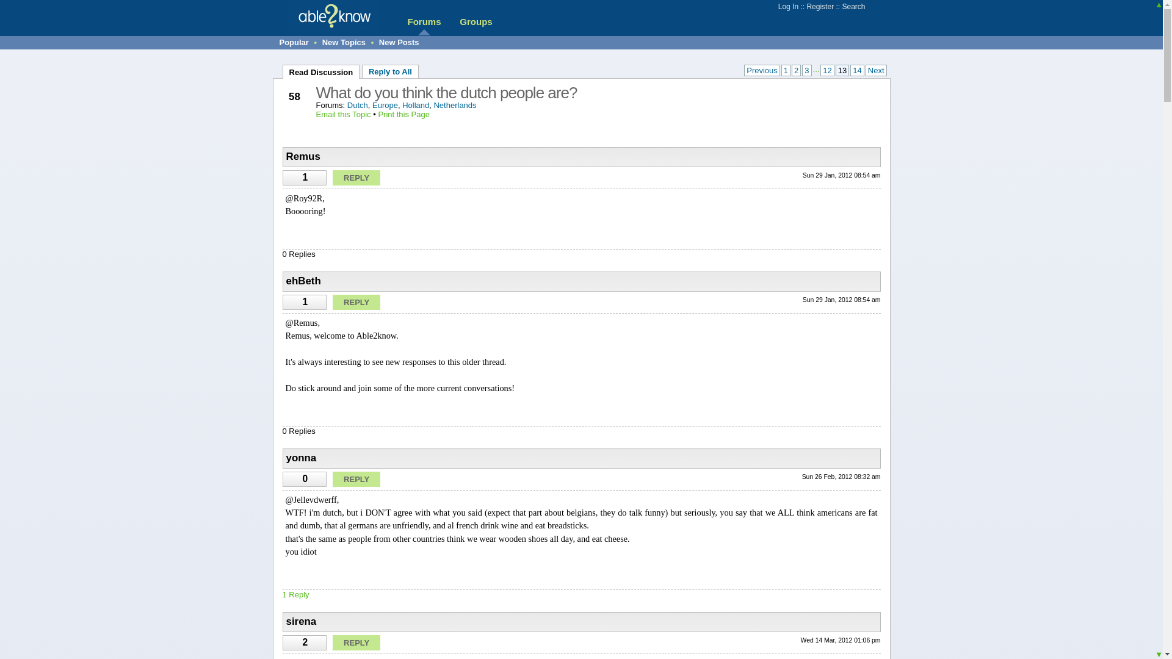  What do you see at coordinates (357, 105) in the screenshot?
I see `Dutch` at bounding box center [357, 105].